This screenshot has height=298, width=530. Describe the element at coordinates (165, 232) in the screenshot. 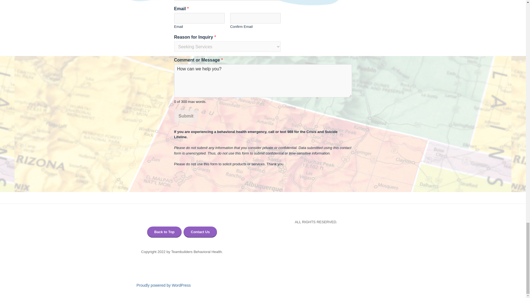

I see `Back to Top` at that location.